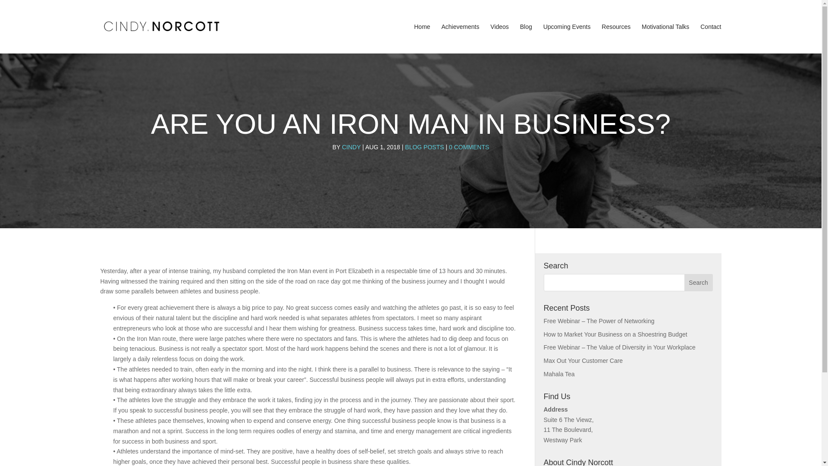  What do you see at coordinates (615, 334) in the screenshot?
I see `How to Market Your Business on a Shoestring Budget` at bounding box center [615, 334].